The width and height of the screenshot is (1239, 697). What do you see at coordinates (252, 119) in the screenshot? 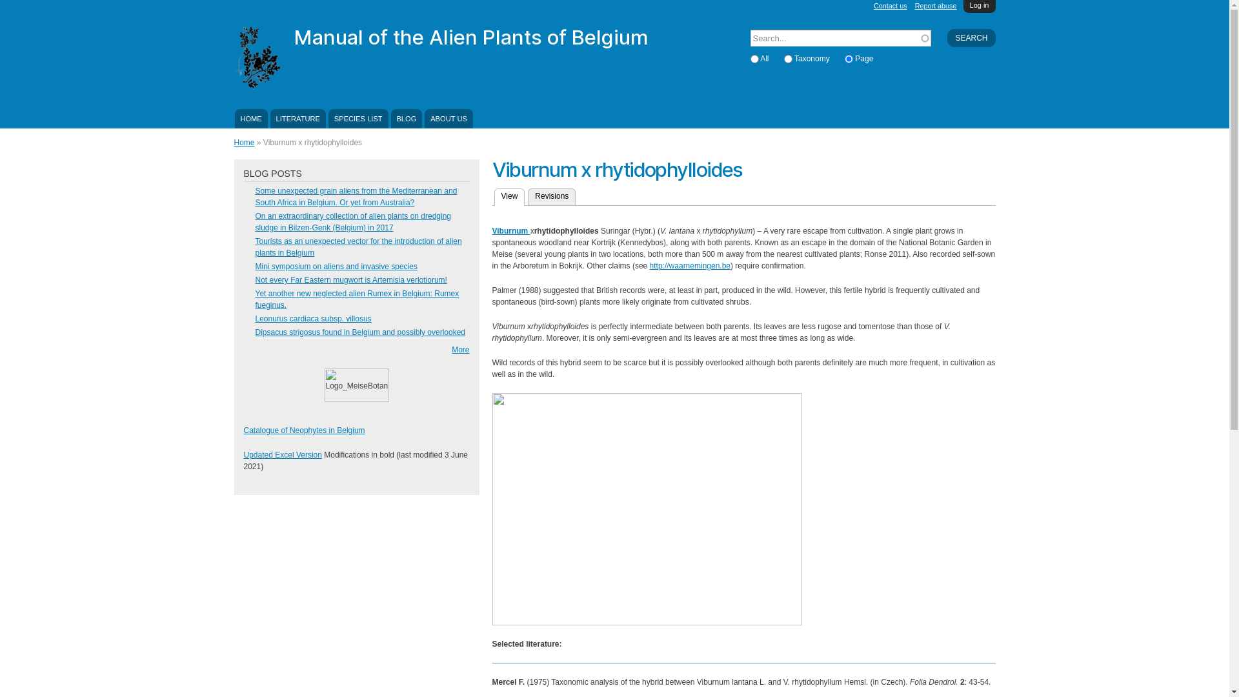
I see `HOME` at bounding box center [252, 119].